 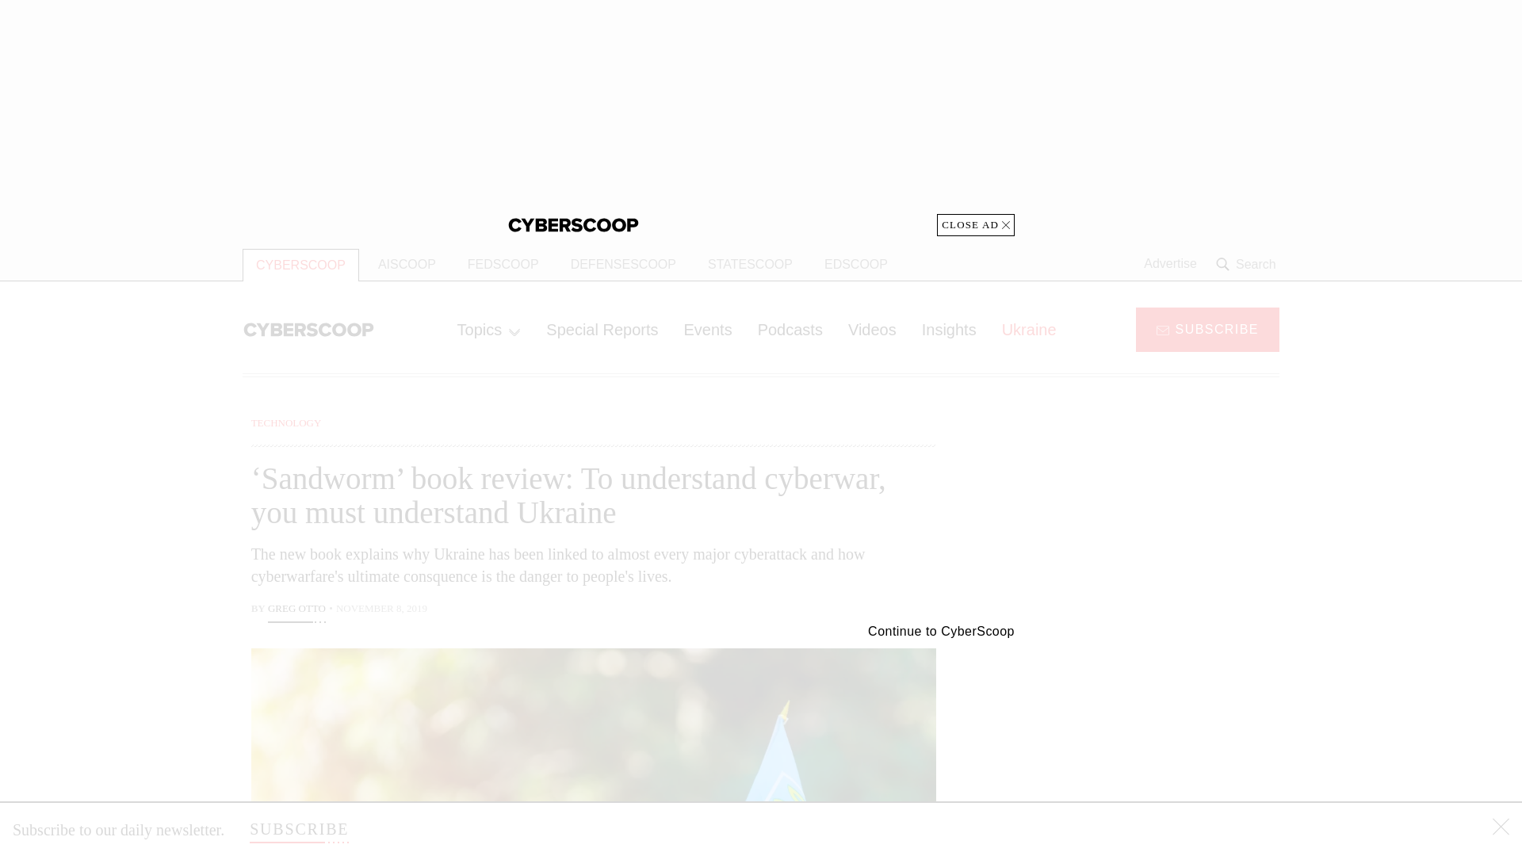 What do you see at coordinates (707, 329) in the screenshot?
I see `Events` at bounding box center [707, 329].